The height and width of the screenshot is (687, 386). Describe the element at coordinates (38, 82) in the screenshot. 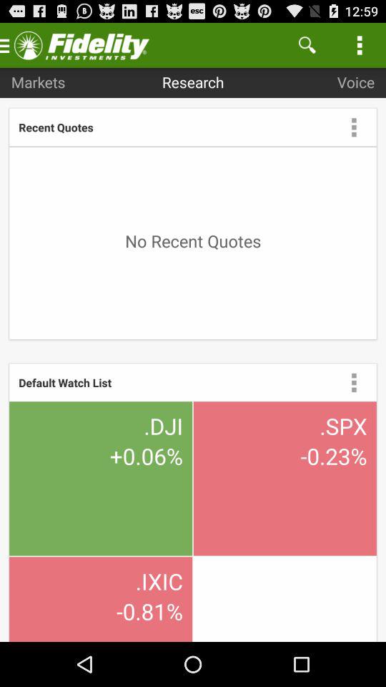

I see `tap icon to the left of the research` at that location.